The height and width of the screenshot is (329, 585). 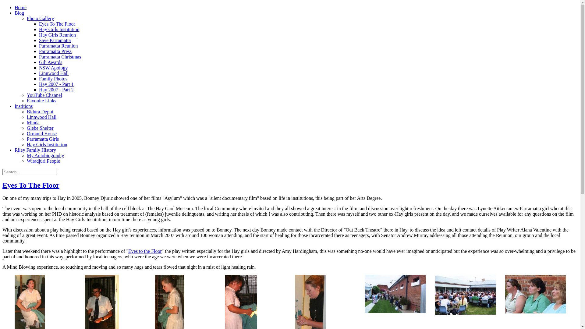 What do you see at coordinates (47, 144) in the screenshot?
I see `Hay Girls Institution` at bounding box center [47, 144].